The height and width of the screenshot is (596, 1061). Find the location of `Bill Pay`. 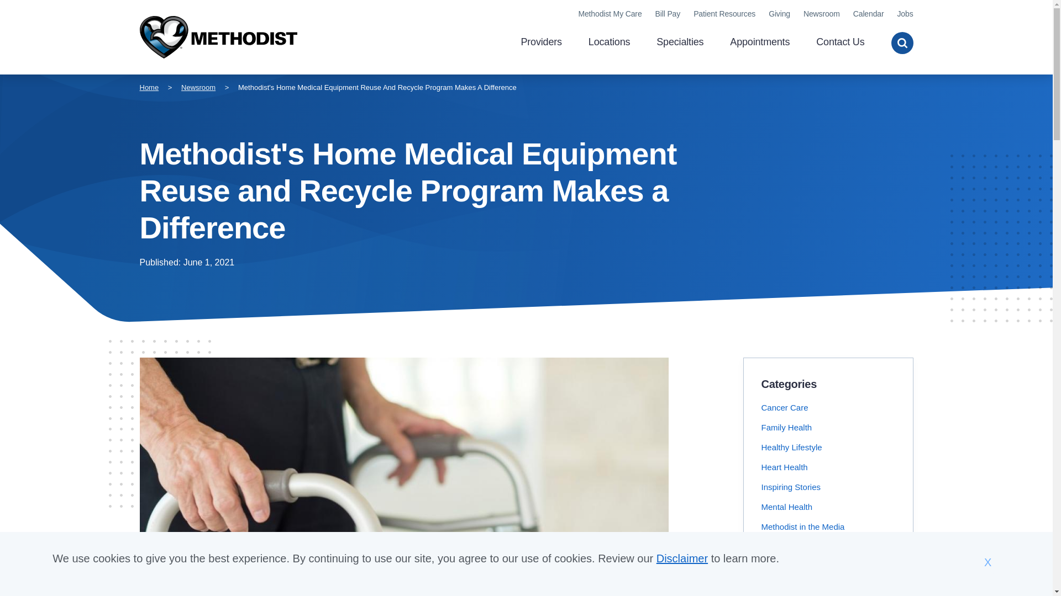

Bill Pay is located at coordinates (668, 14).